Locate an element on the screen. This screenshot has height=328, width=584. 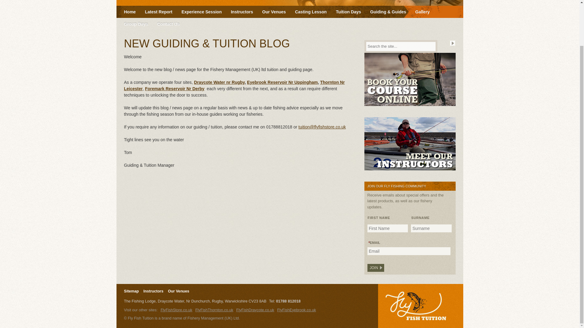
Search is located at coordinates (453, 43).